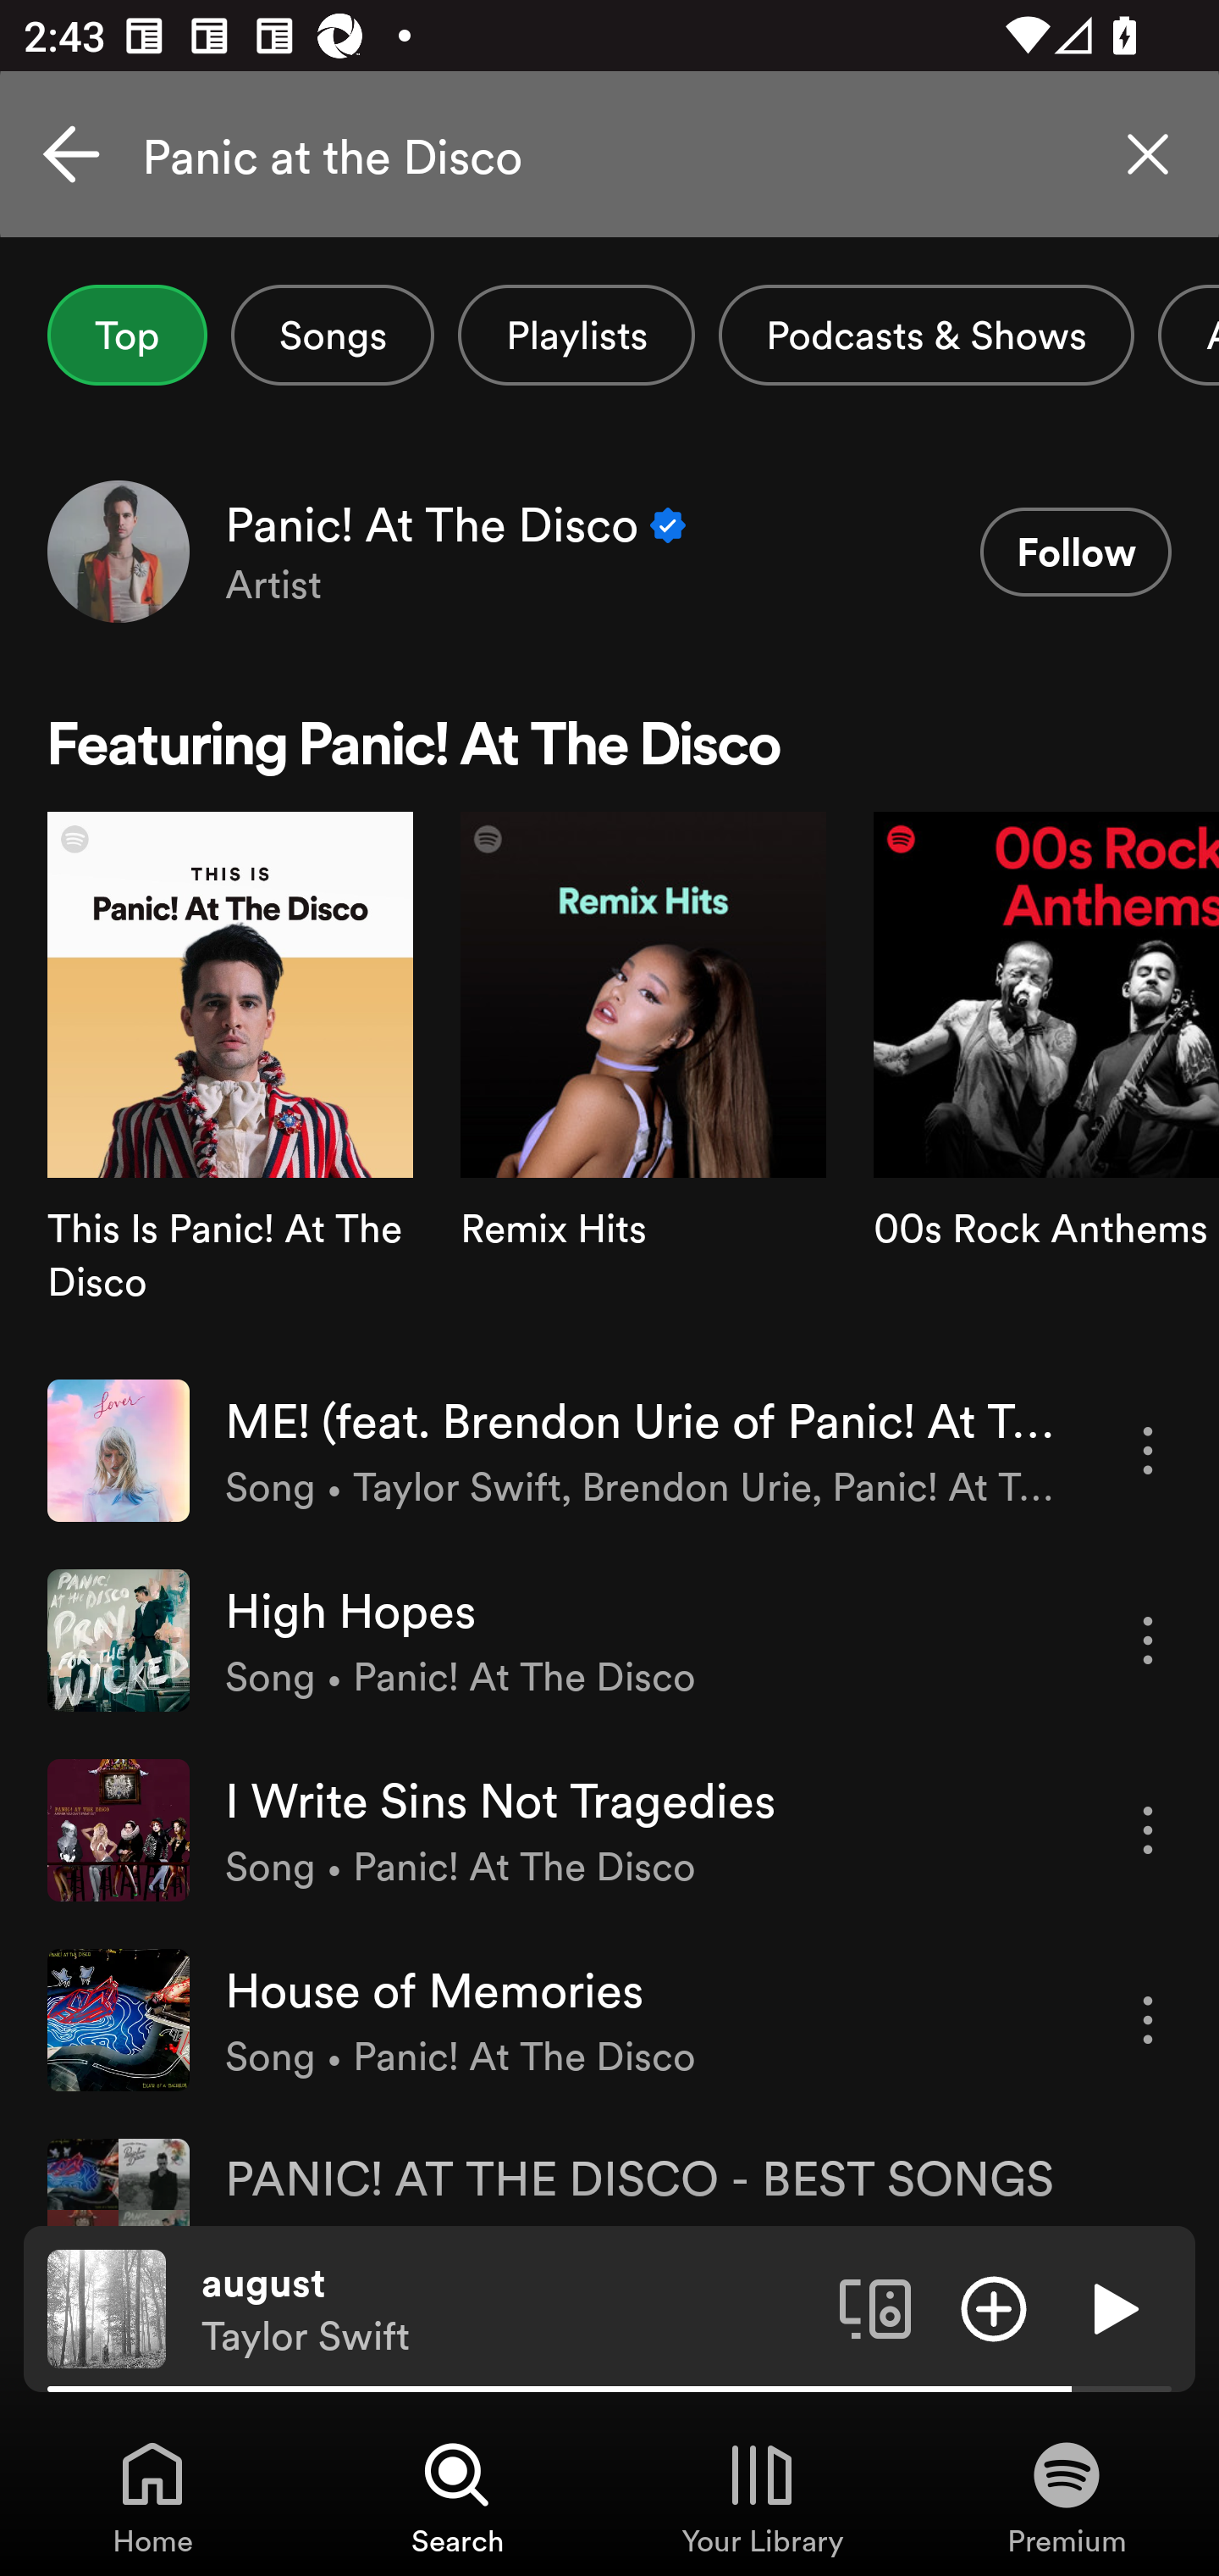 The image size is (1219, 2576). I want to click on august Taylor Swift, so click(508, 2309).